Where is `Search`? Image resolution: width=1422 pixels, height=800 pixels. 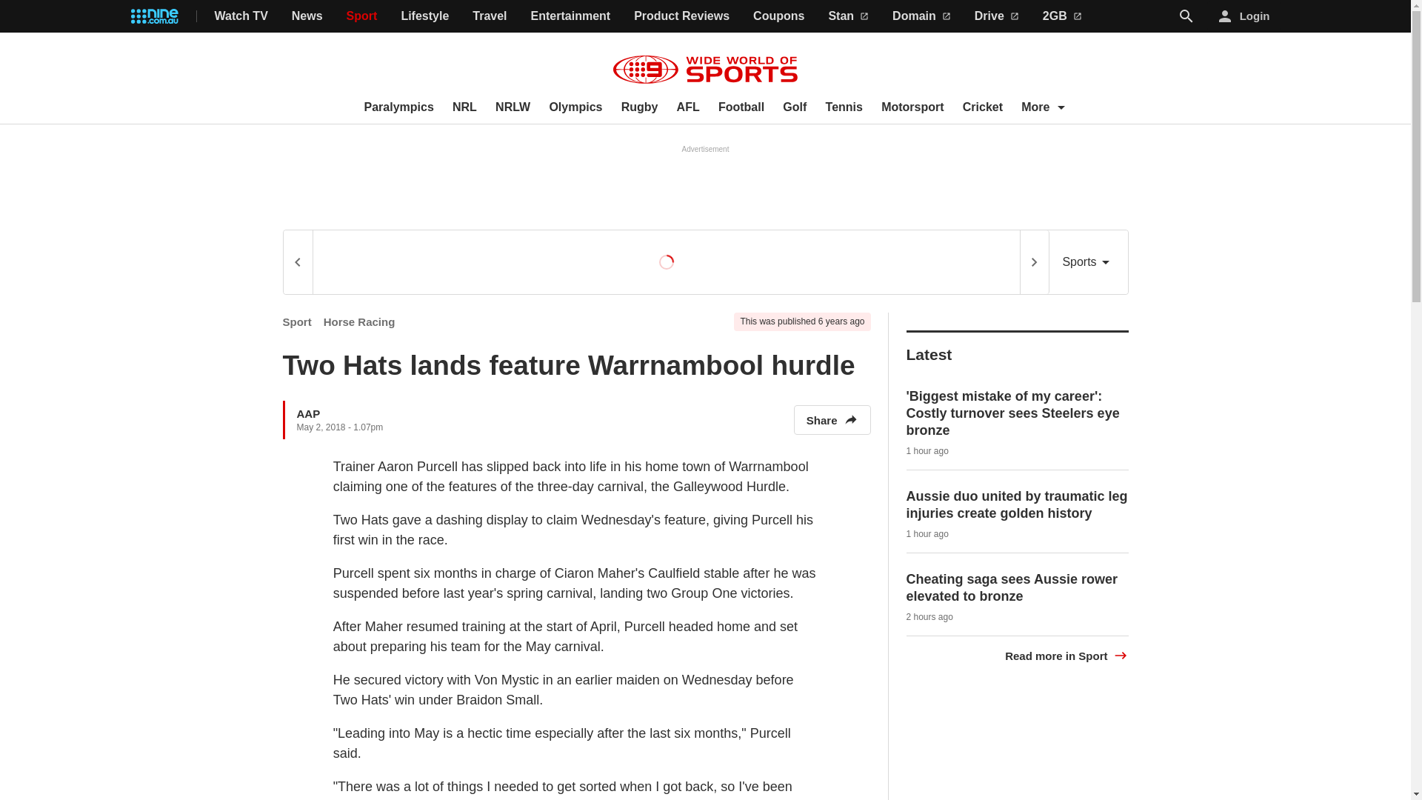
Search is located at coordinates (1186, 16).